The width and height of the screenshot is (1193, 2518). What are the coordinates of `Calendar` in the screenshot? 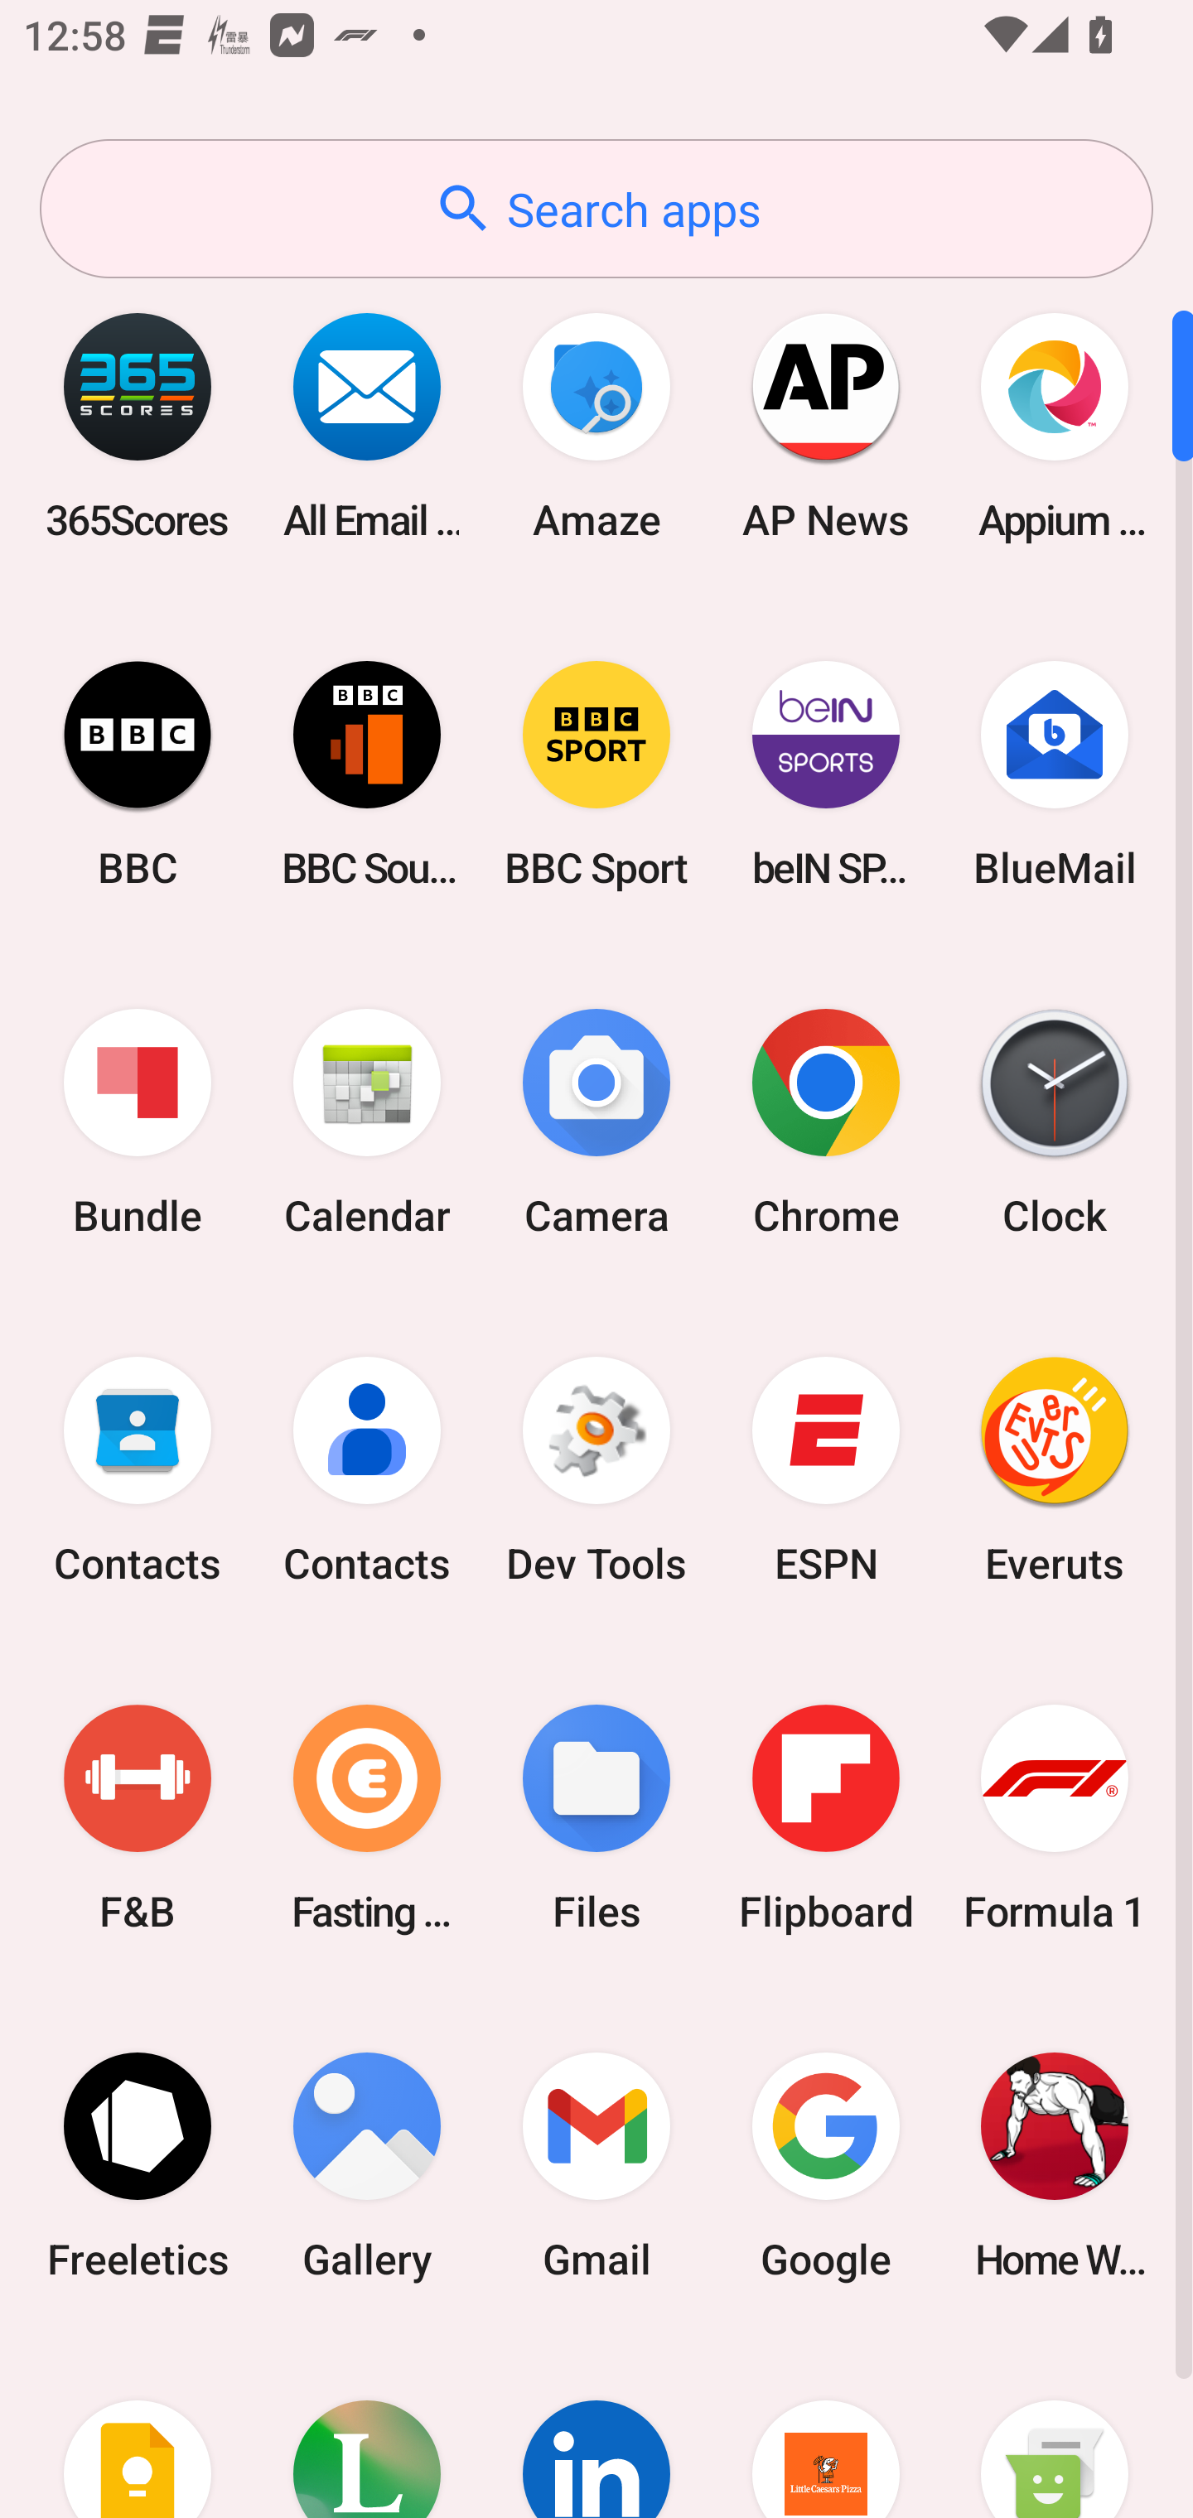 It's located at (367, 1123).